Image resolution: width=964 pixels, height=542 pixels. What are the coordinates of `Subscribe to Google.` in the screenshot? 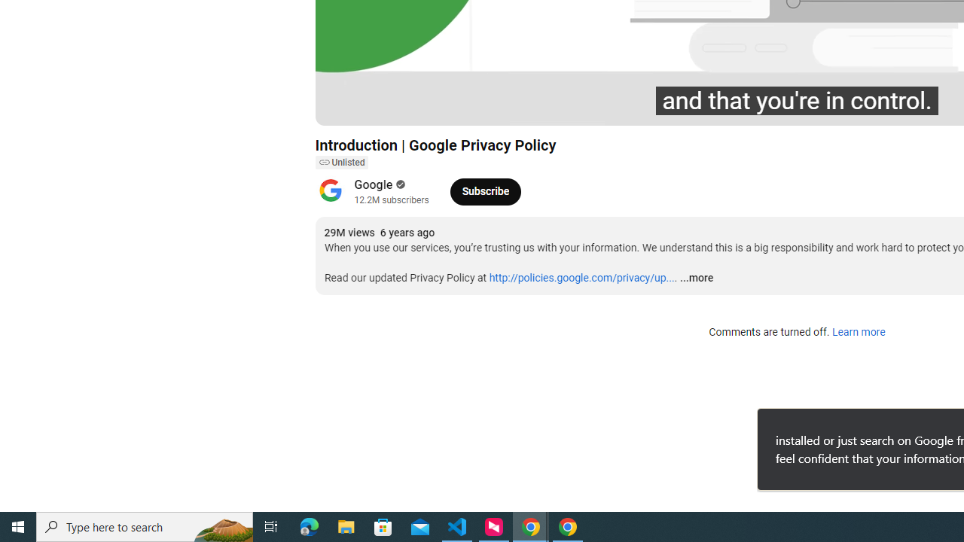 It's located at (485, 191).